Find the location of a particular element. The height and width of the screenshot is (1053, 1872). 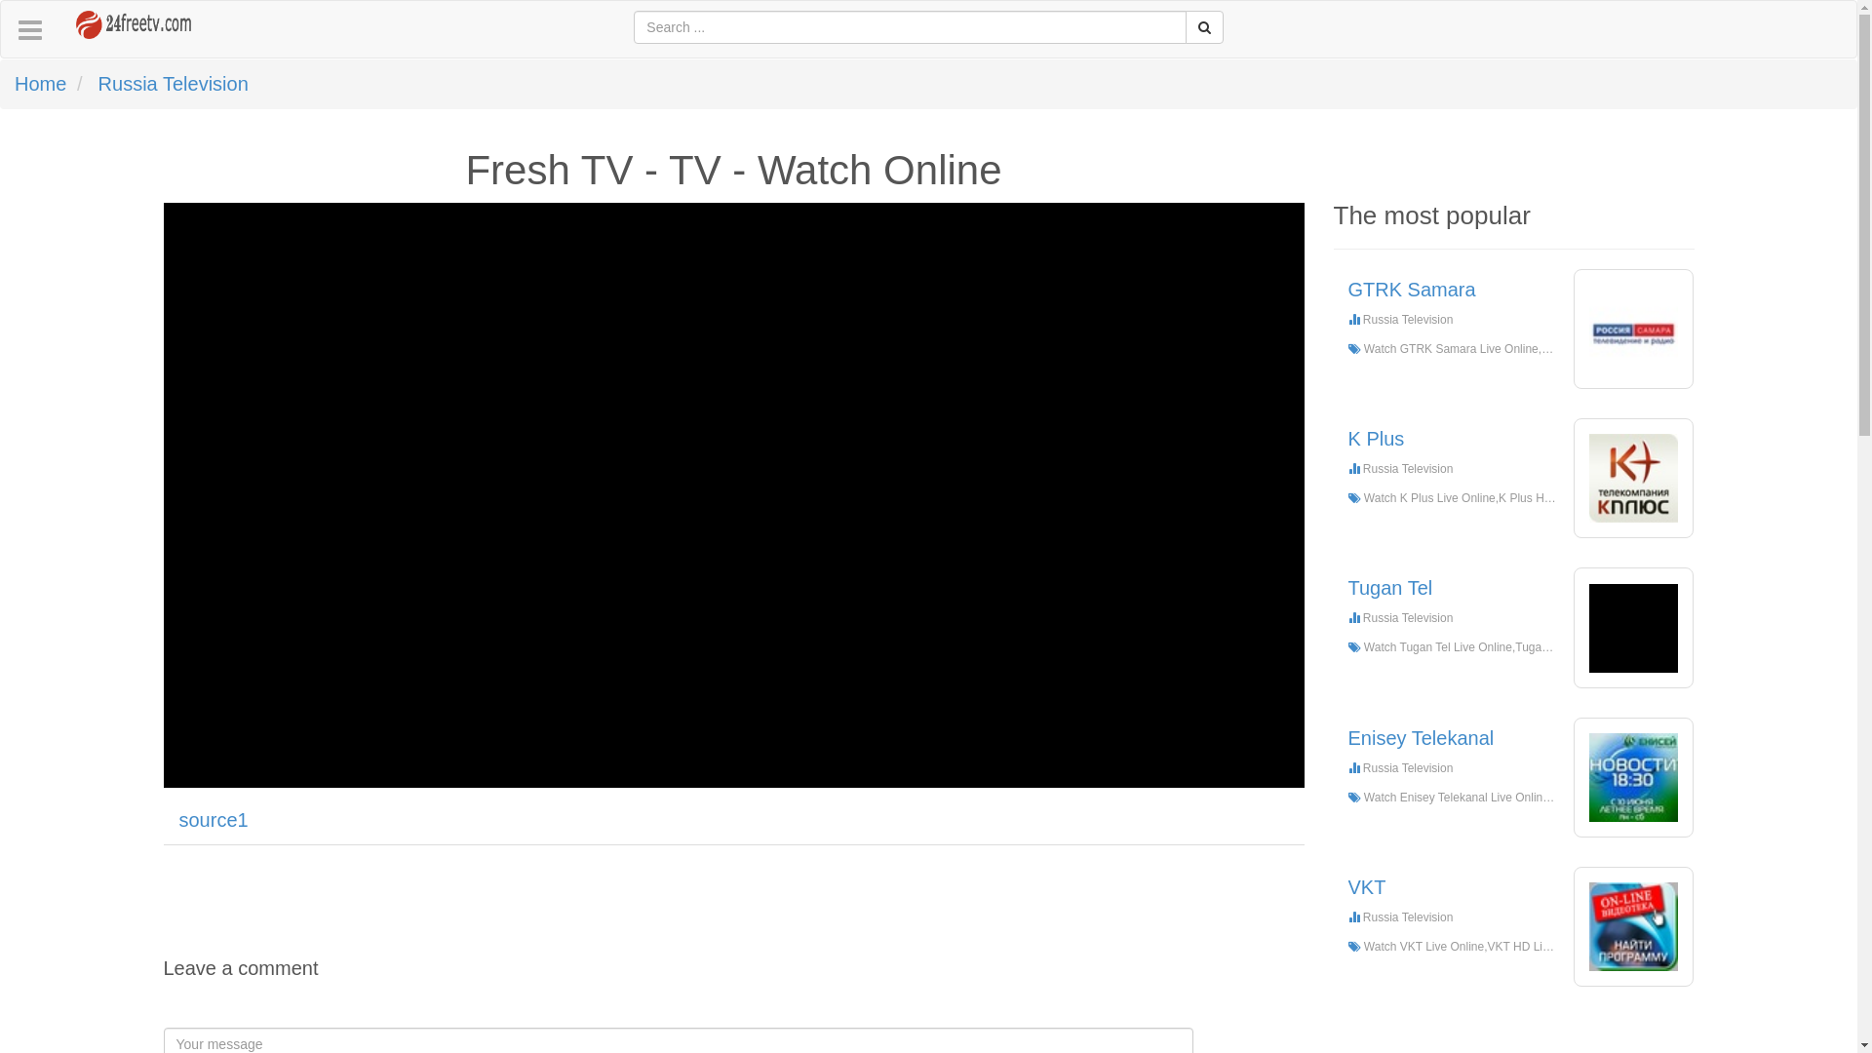

Enisey Telekanal is located at coordinates (1634, 778).